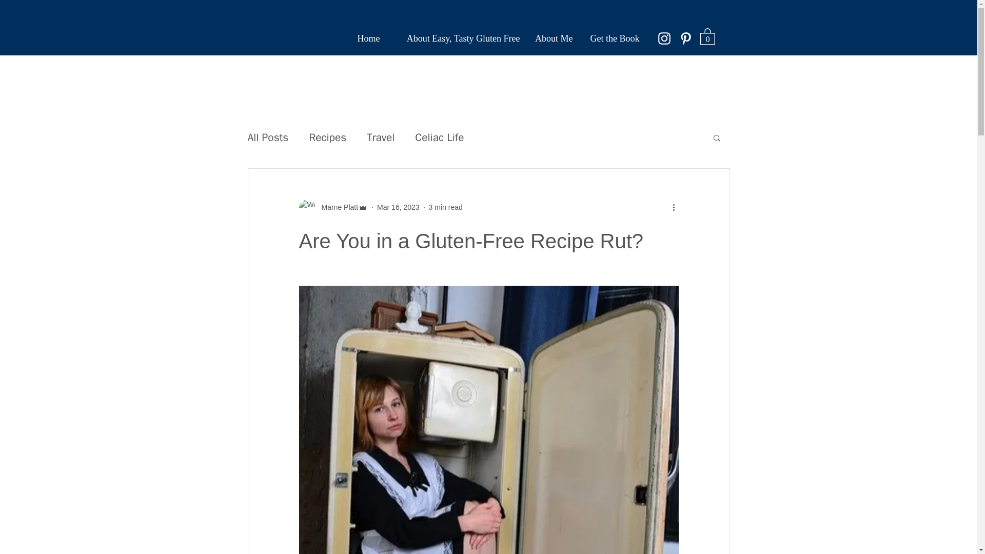 This screenshot has width=985, height=554. Describe the element at coordinates (445, 207) in the screenshot. I see `3 min read` at that location.